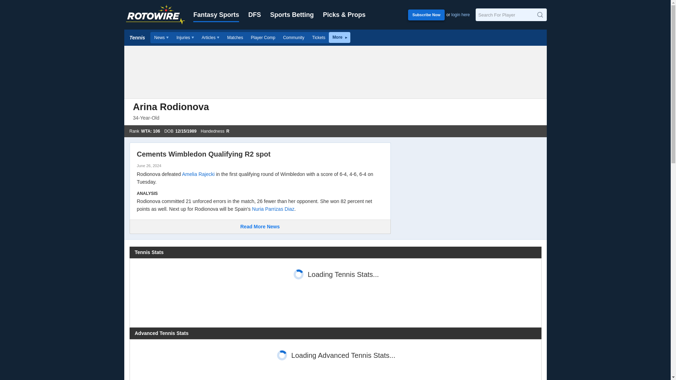 The image size is (676, 380). Describe the element at coordinates (294, 37) in the screenshot. I see `Community` at that location.